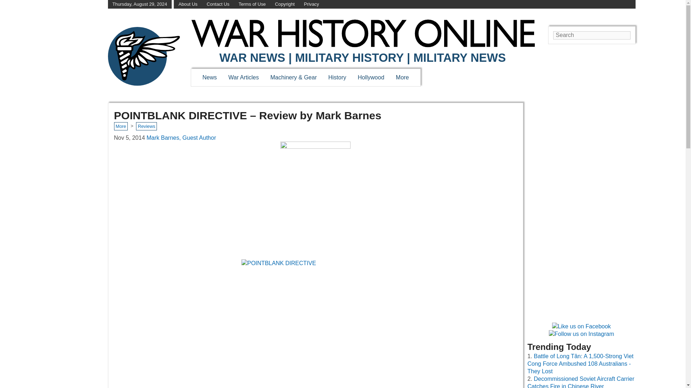 The width and height of the screenshot is (691, 388). What do you see at coordinates (371, 77) in the screenshot?
I see `Hollywood` at bounding box center [371, 77].